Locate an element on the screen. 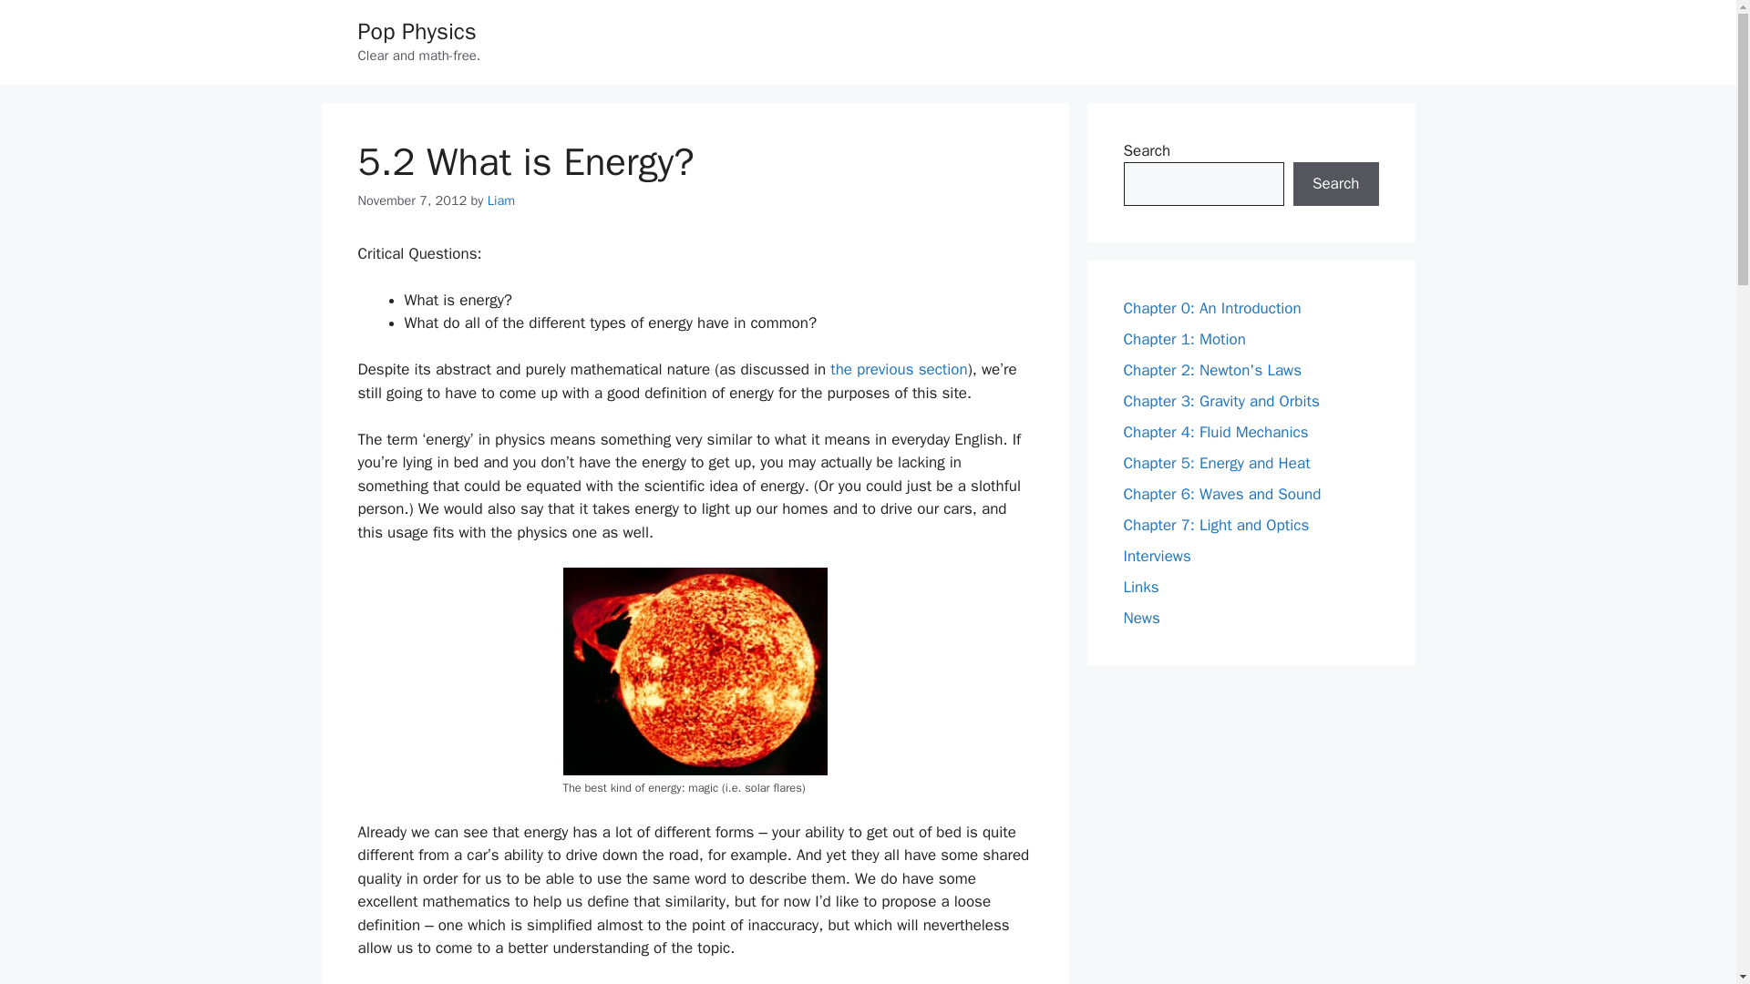 The image size is (1750, 984). Search is located at coordinates (1335, 184).